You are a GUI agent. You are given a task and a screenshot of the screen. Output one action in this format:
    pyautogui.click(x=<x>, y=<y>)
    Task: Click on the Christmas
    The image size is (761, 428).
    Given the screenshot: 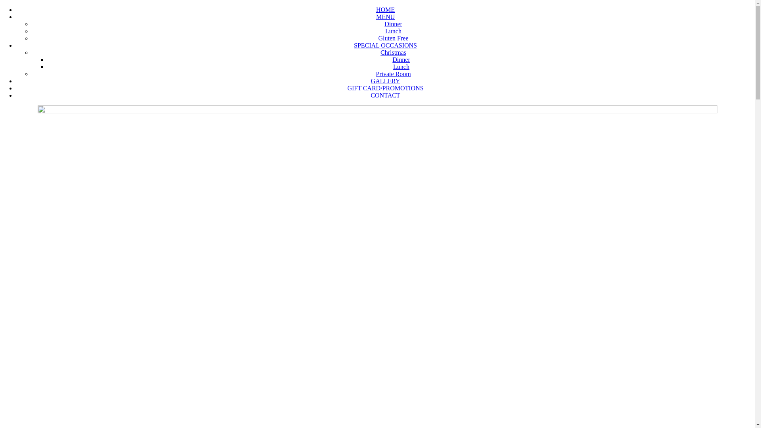 What is the action you would take?
    pyautogui.click(x=393, y=52)
    